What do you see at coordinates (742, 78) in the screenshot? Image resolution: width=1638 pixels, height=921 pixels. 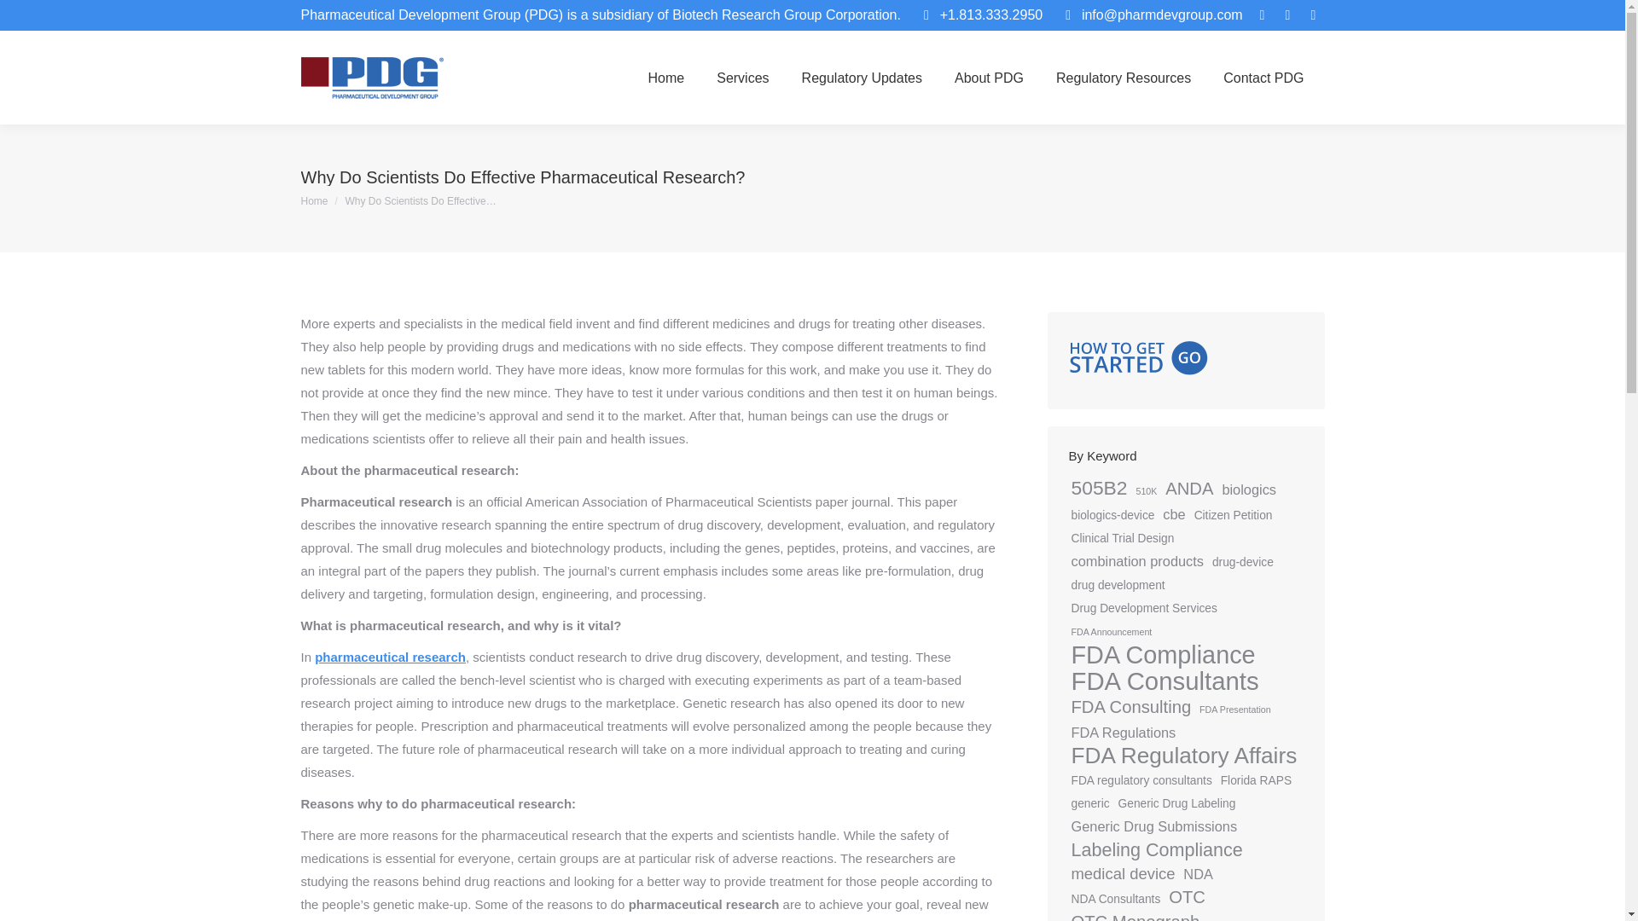 I see `Services` at bounding box center [742, 78].